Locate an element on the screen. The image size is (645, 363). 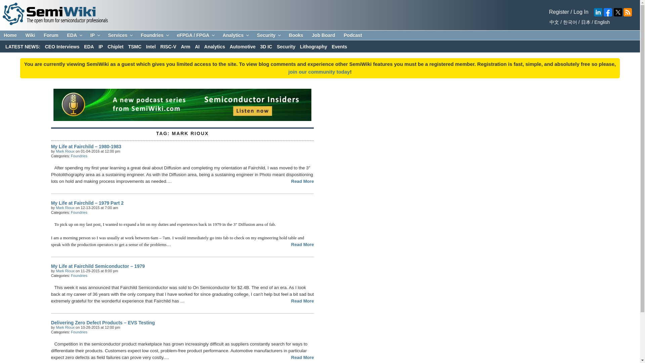
Forum is located at coordinates (51, 35).